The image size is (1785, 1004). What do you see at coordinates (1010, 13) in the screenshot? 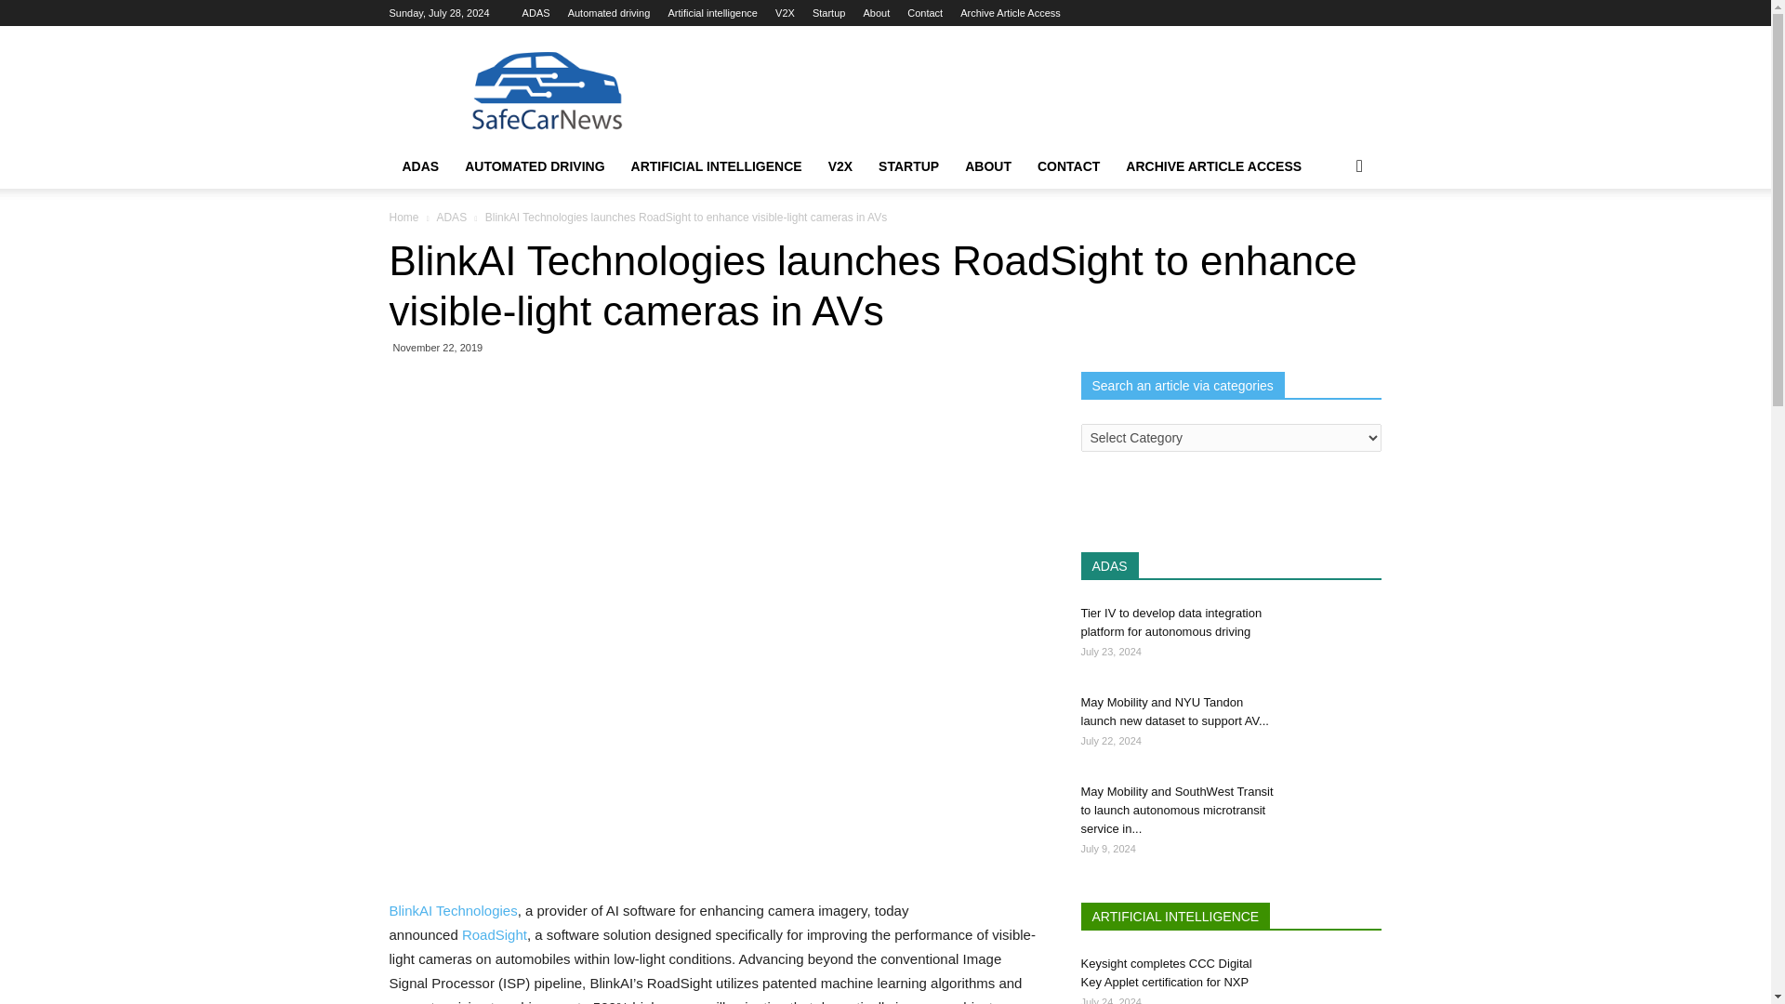
I see `Archive Article Access` at bounding box center [1010, 13].